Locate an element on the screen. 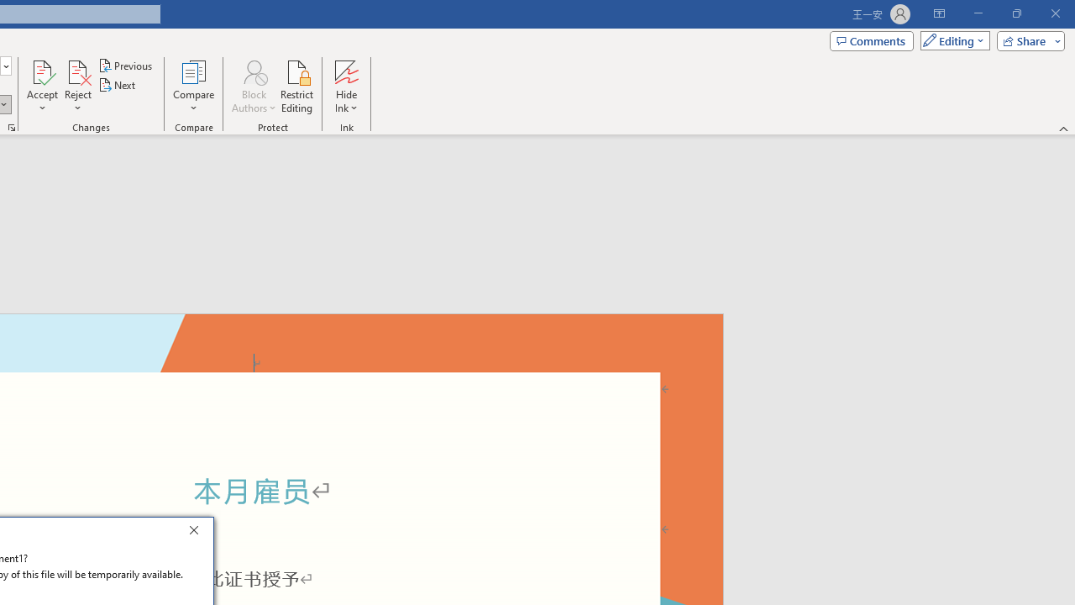  Close is located at coordinates (198, 533).